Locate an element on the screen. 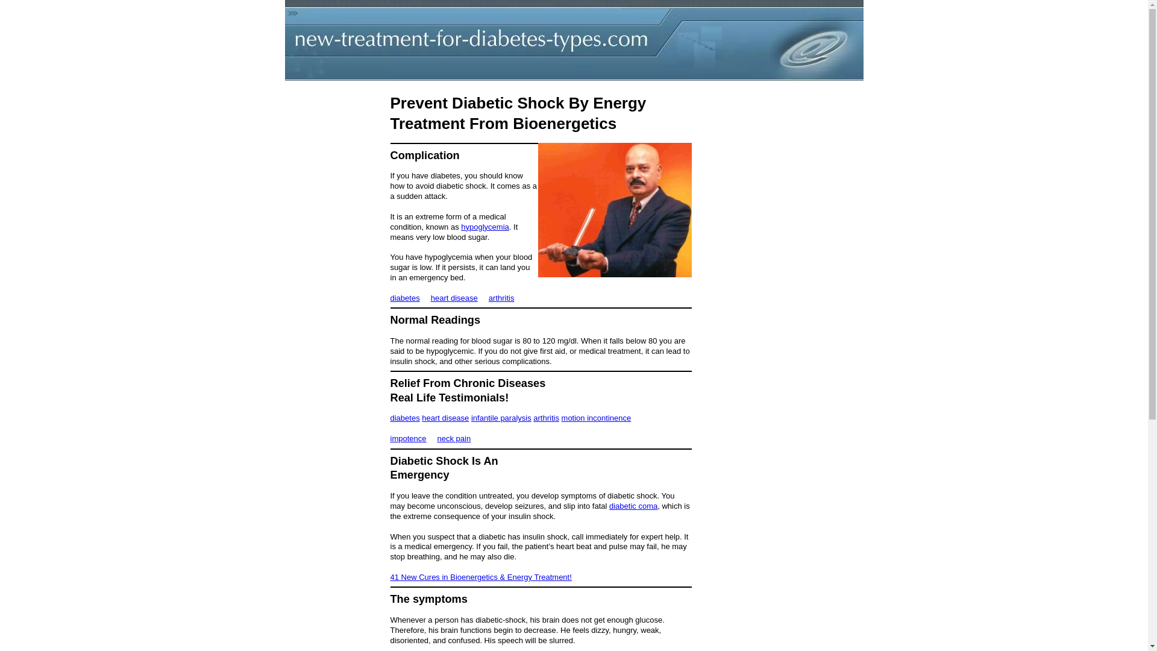 The image size is (1157, 651). diabetes is located at coordinates (405, 417).